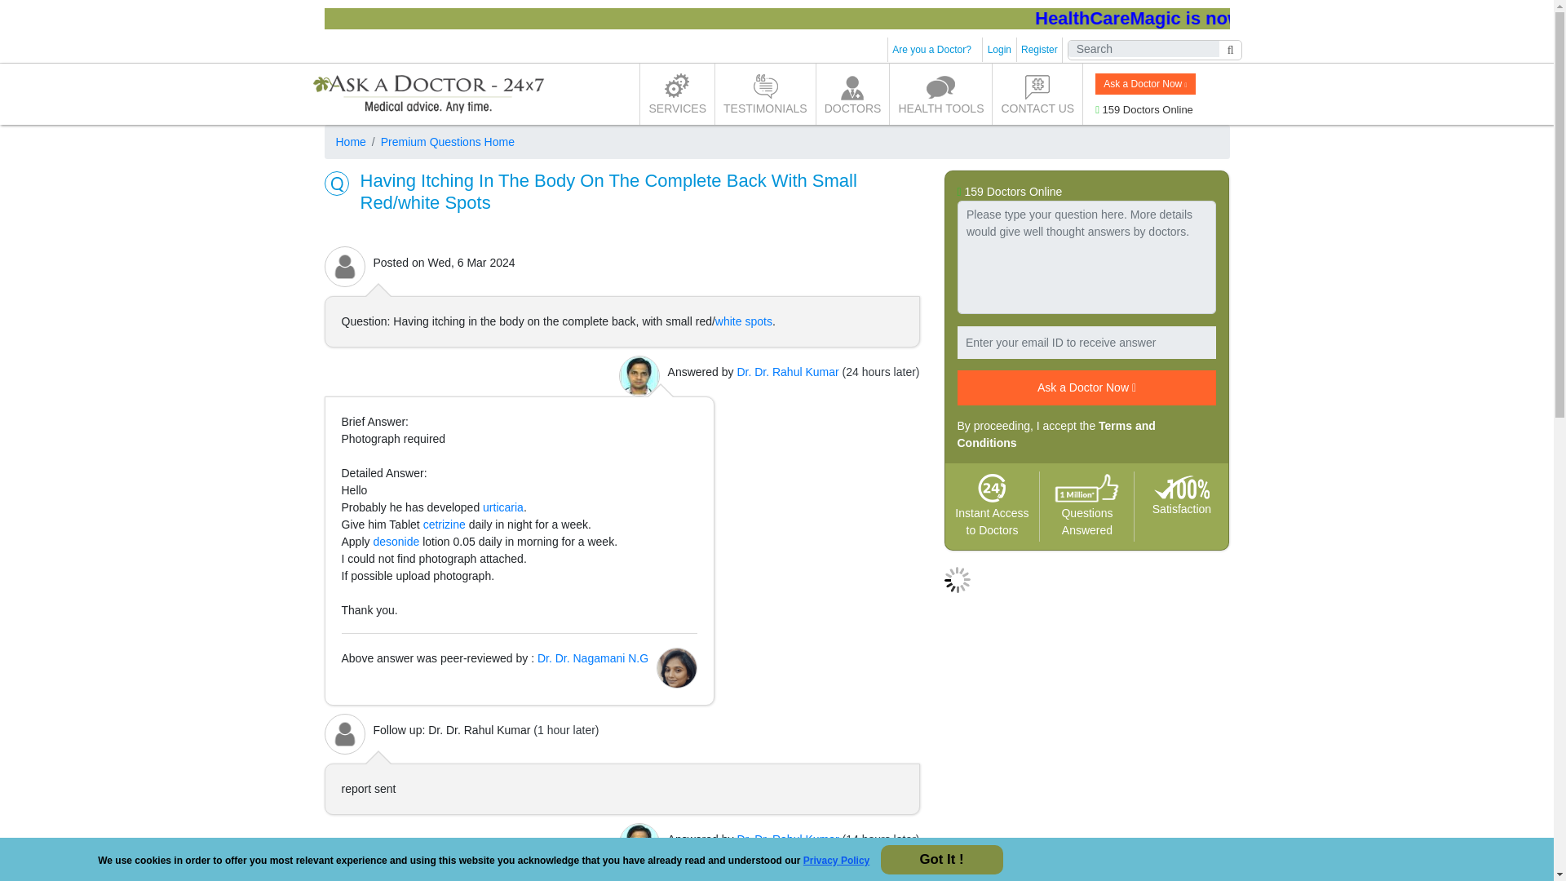 The height and width of the screenshot is (881, 1566). I want to click on SERVICES, so click(677, 94).